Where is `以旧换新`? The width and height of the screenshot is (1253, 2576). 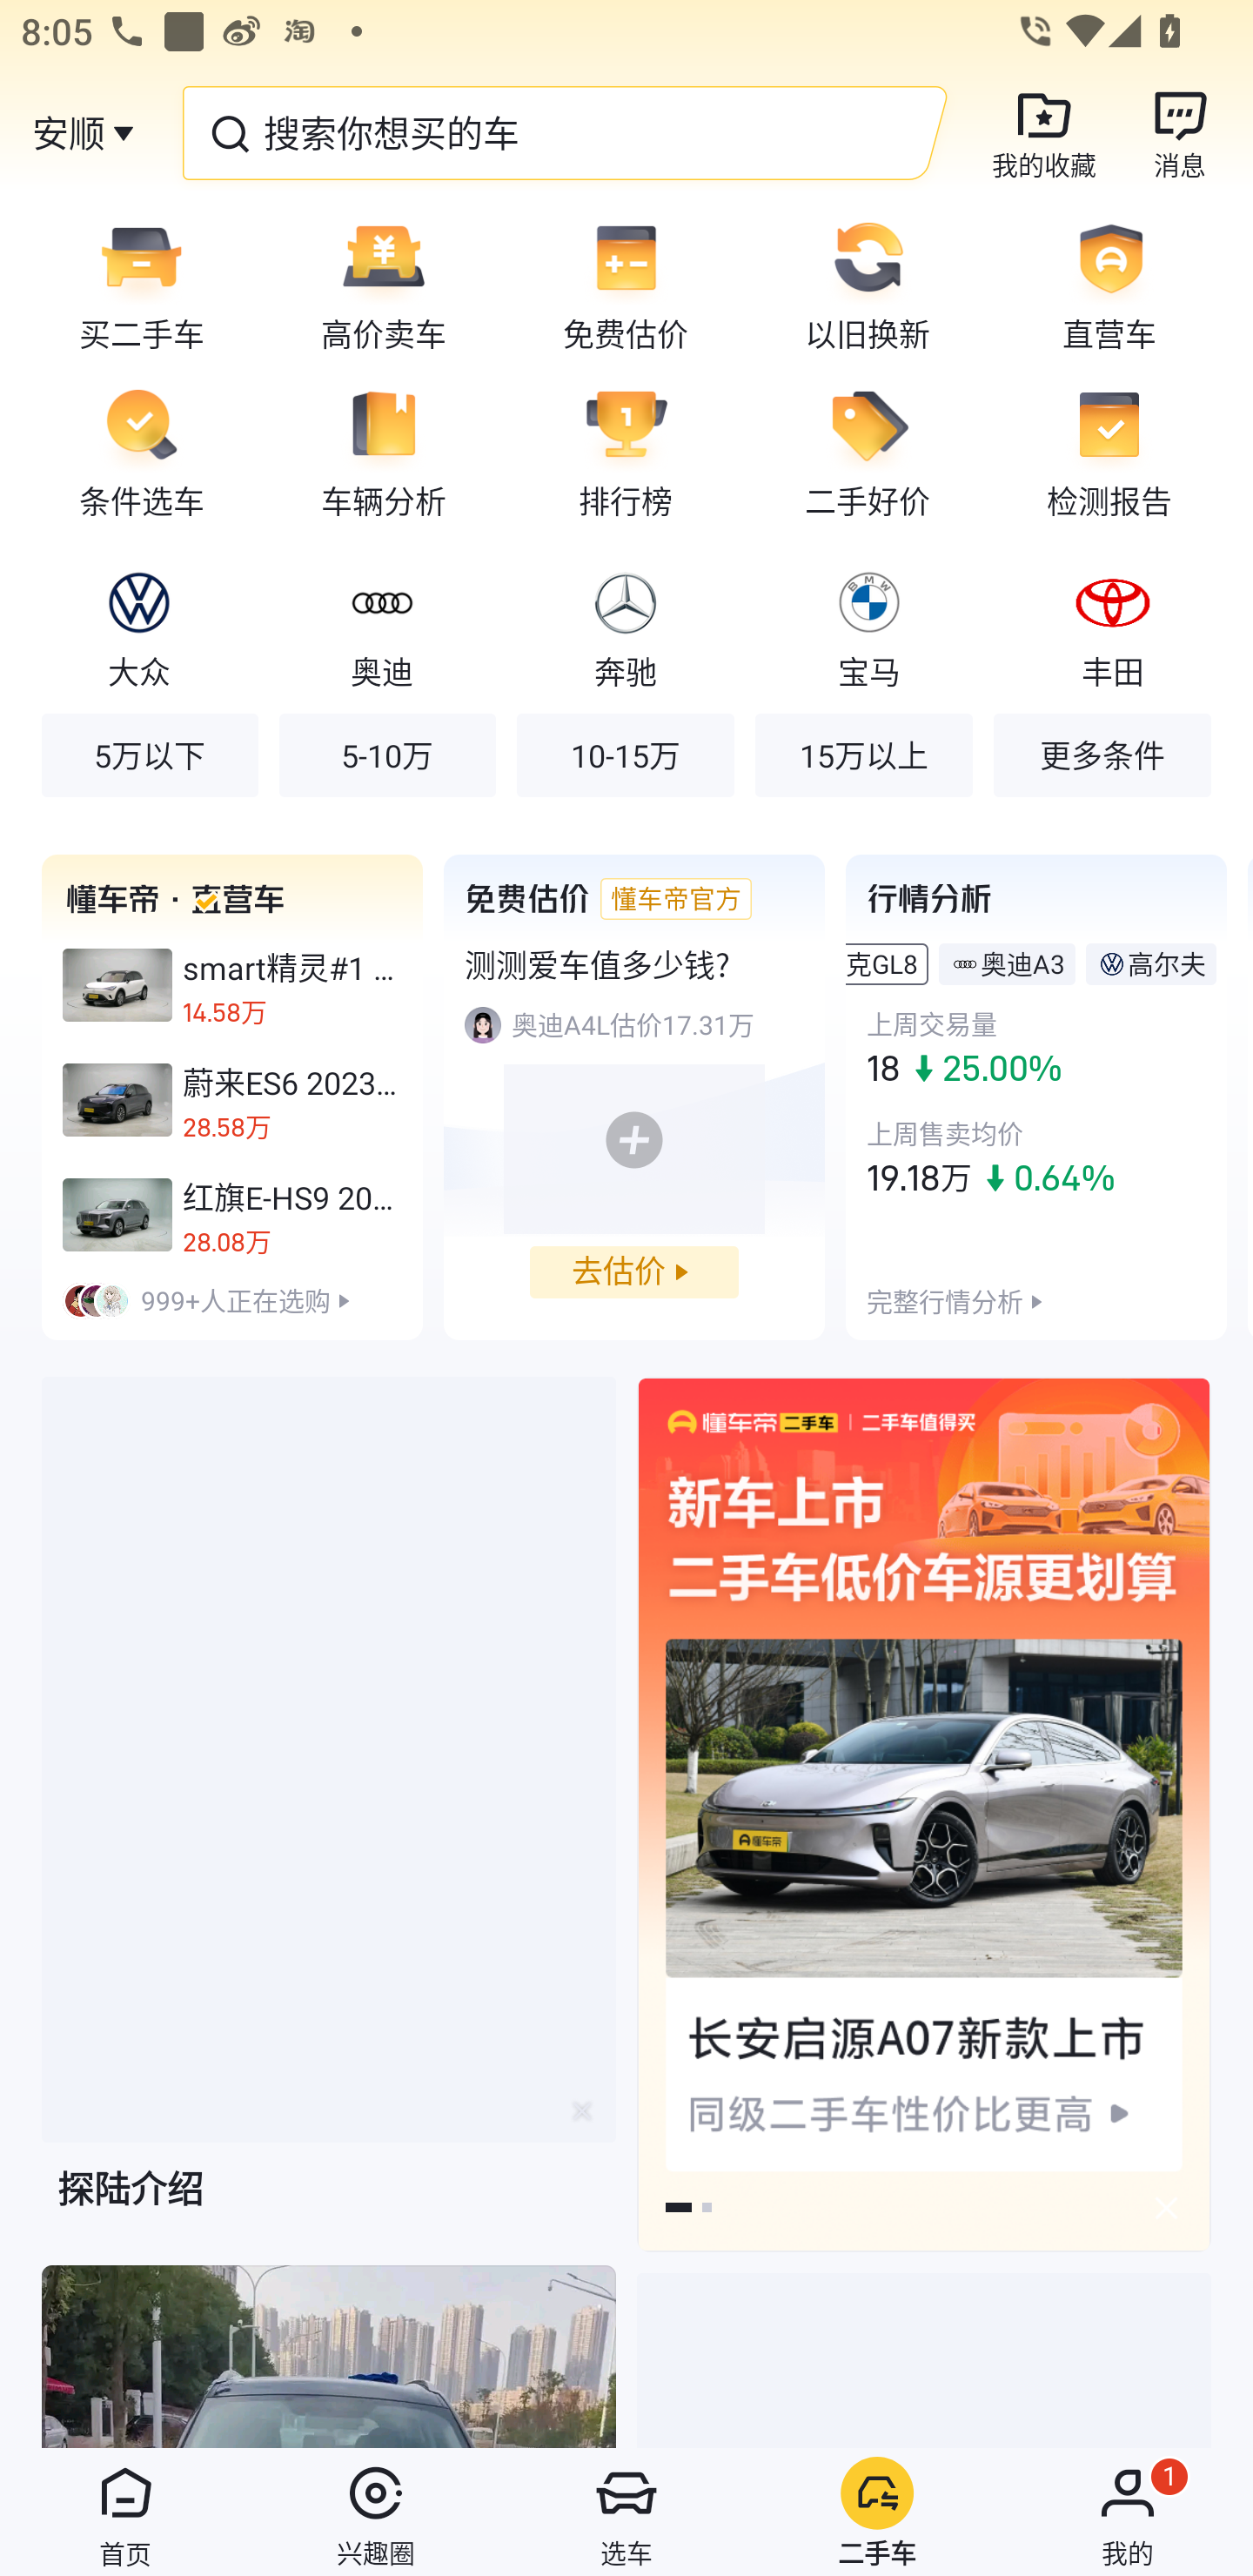 以旧换新 is located at coordinates (868, 284).